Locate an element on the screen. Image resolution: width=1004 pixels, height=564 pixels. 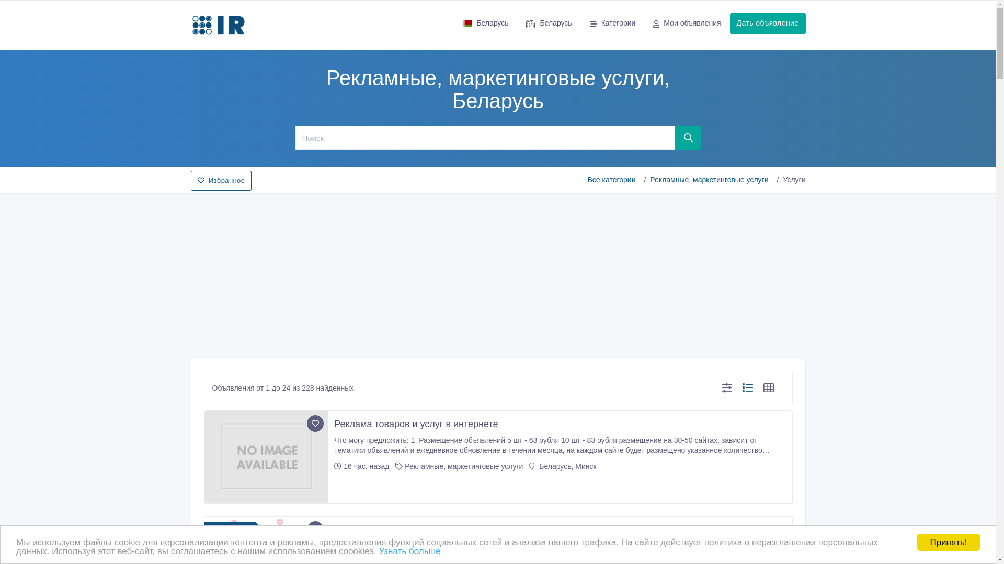
Add to favorite is located at coordinates (315, 424).